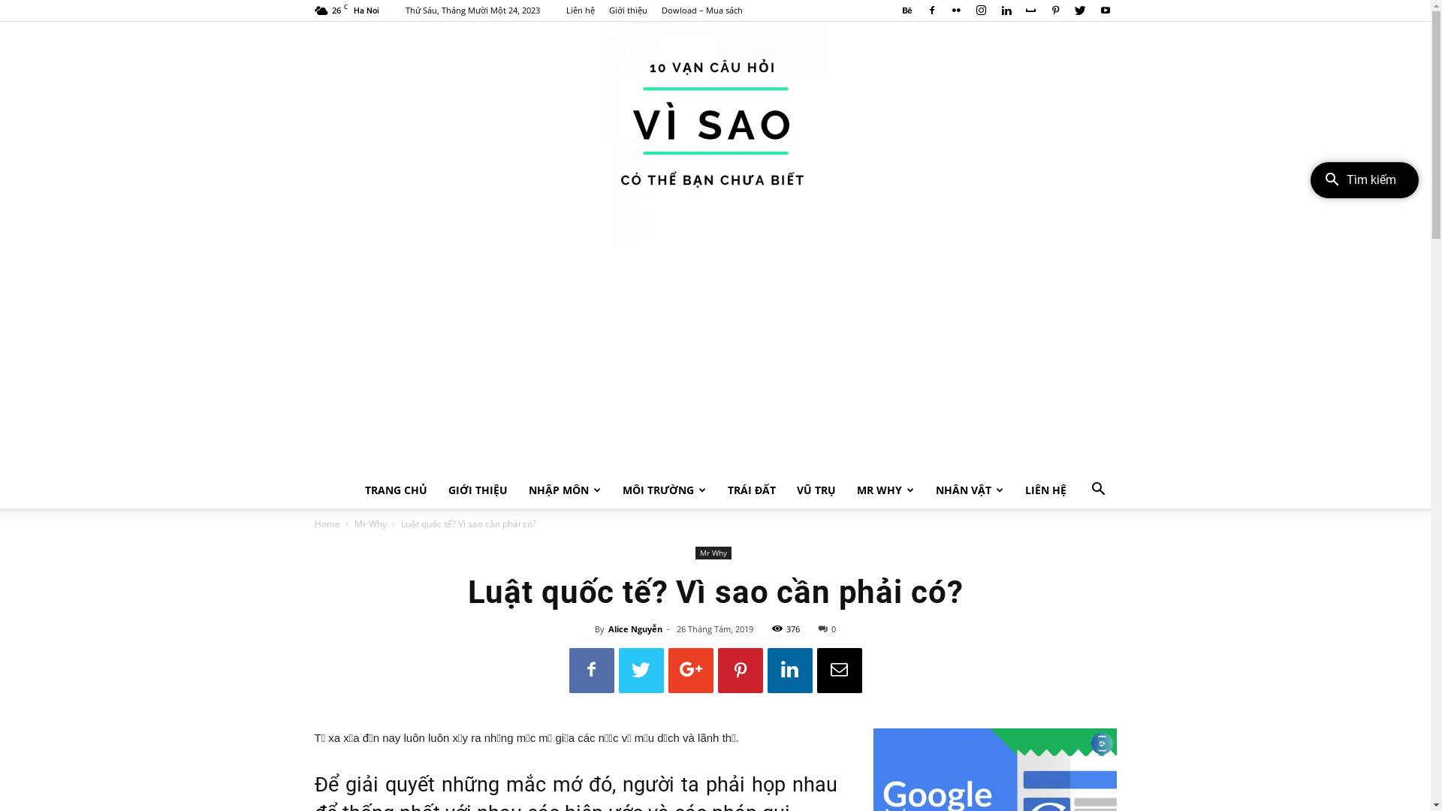 The width and height of the screenshot is (1442, 811). I want to click on Behance, so click(907, 11).